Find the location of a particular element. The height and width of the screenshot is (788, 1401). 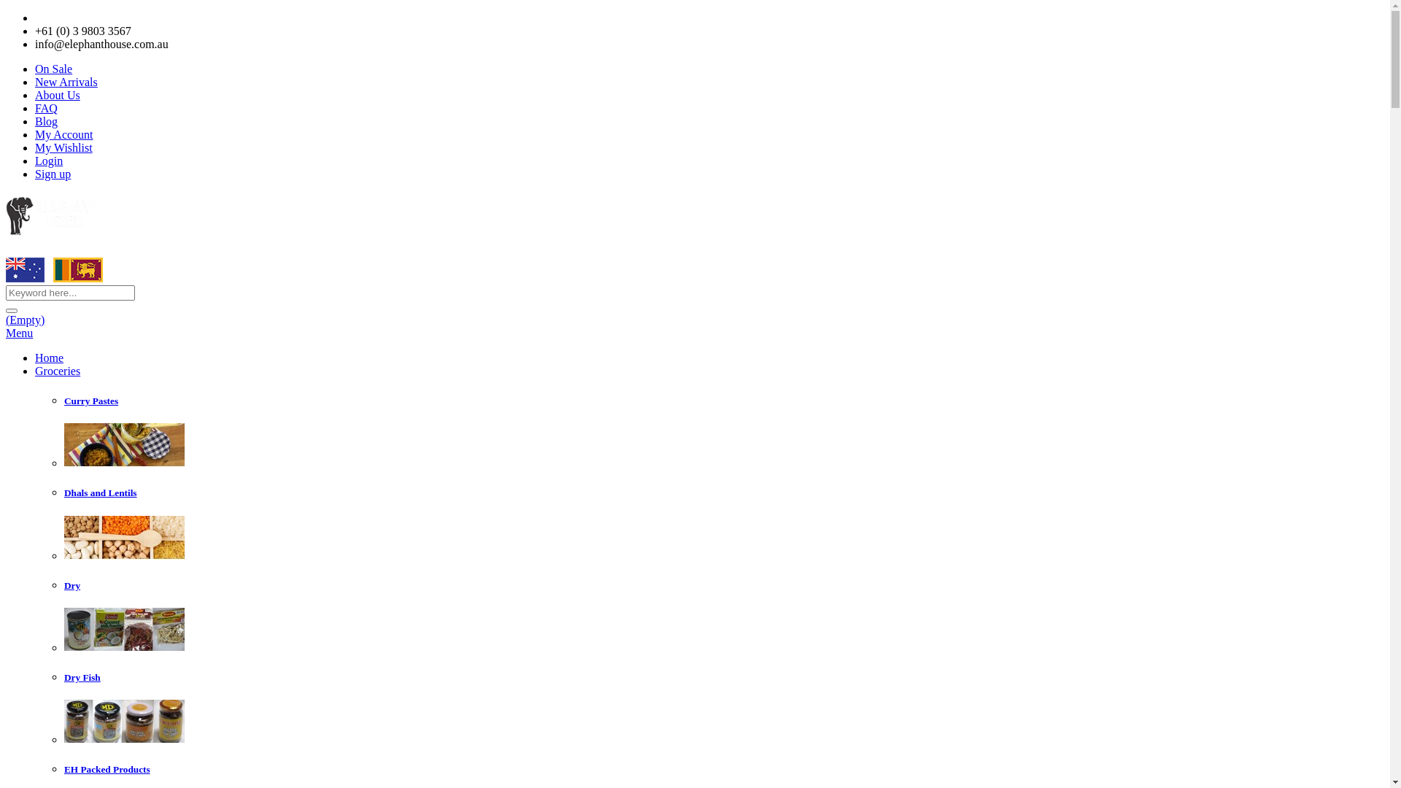

Home is located at coordinates (50, 358).